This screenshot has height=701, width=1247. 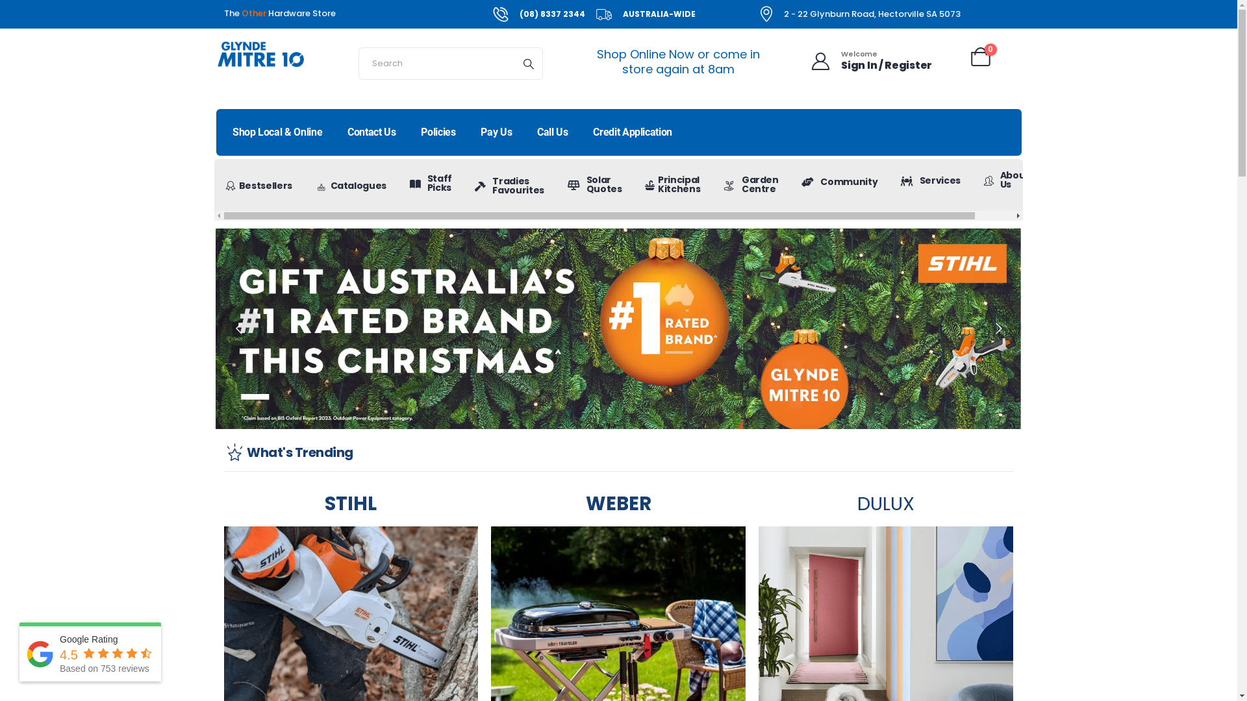 What do you see at coordinates (673, 184) in the screenshot?
I see `Principal Kitchens` at bounding box center [673, 184].